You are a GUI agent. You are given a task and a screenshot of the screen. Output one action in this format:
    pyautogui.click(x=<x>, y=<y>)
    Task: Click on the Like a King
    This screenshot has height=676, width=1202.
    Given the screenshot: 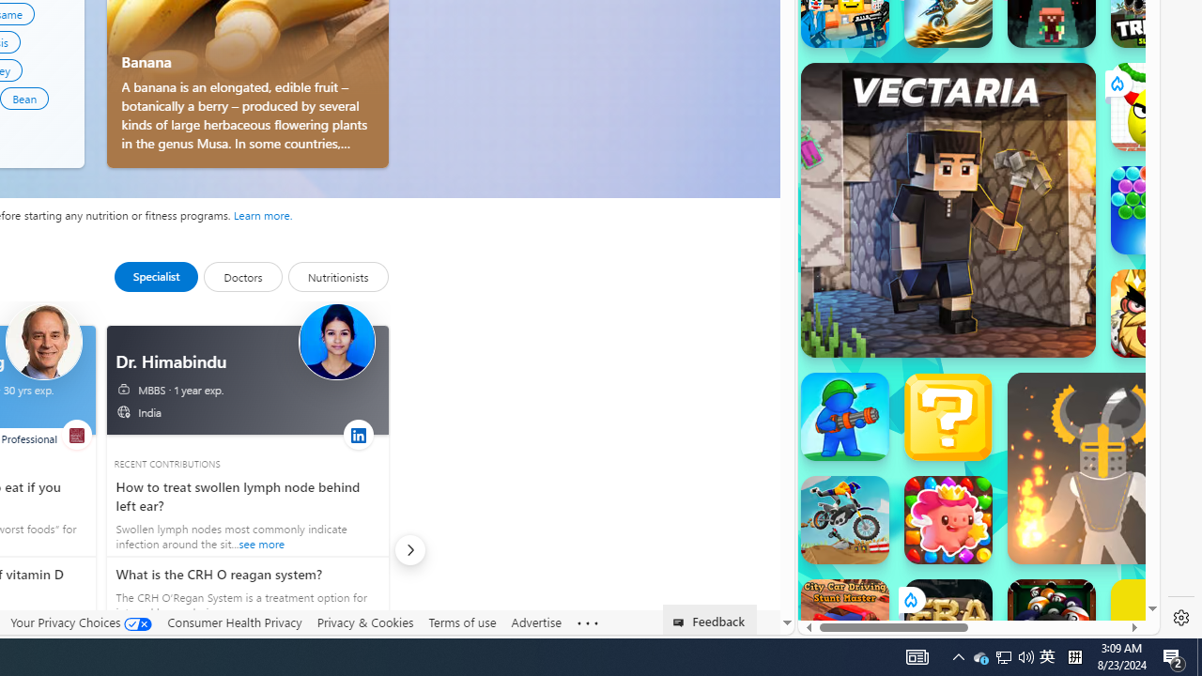 What is the action you would take?
    pyautogui.click(x=1155, y=314)
    